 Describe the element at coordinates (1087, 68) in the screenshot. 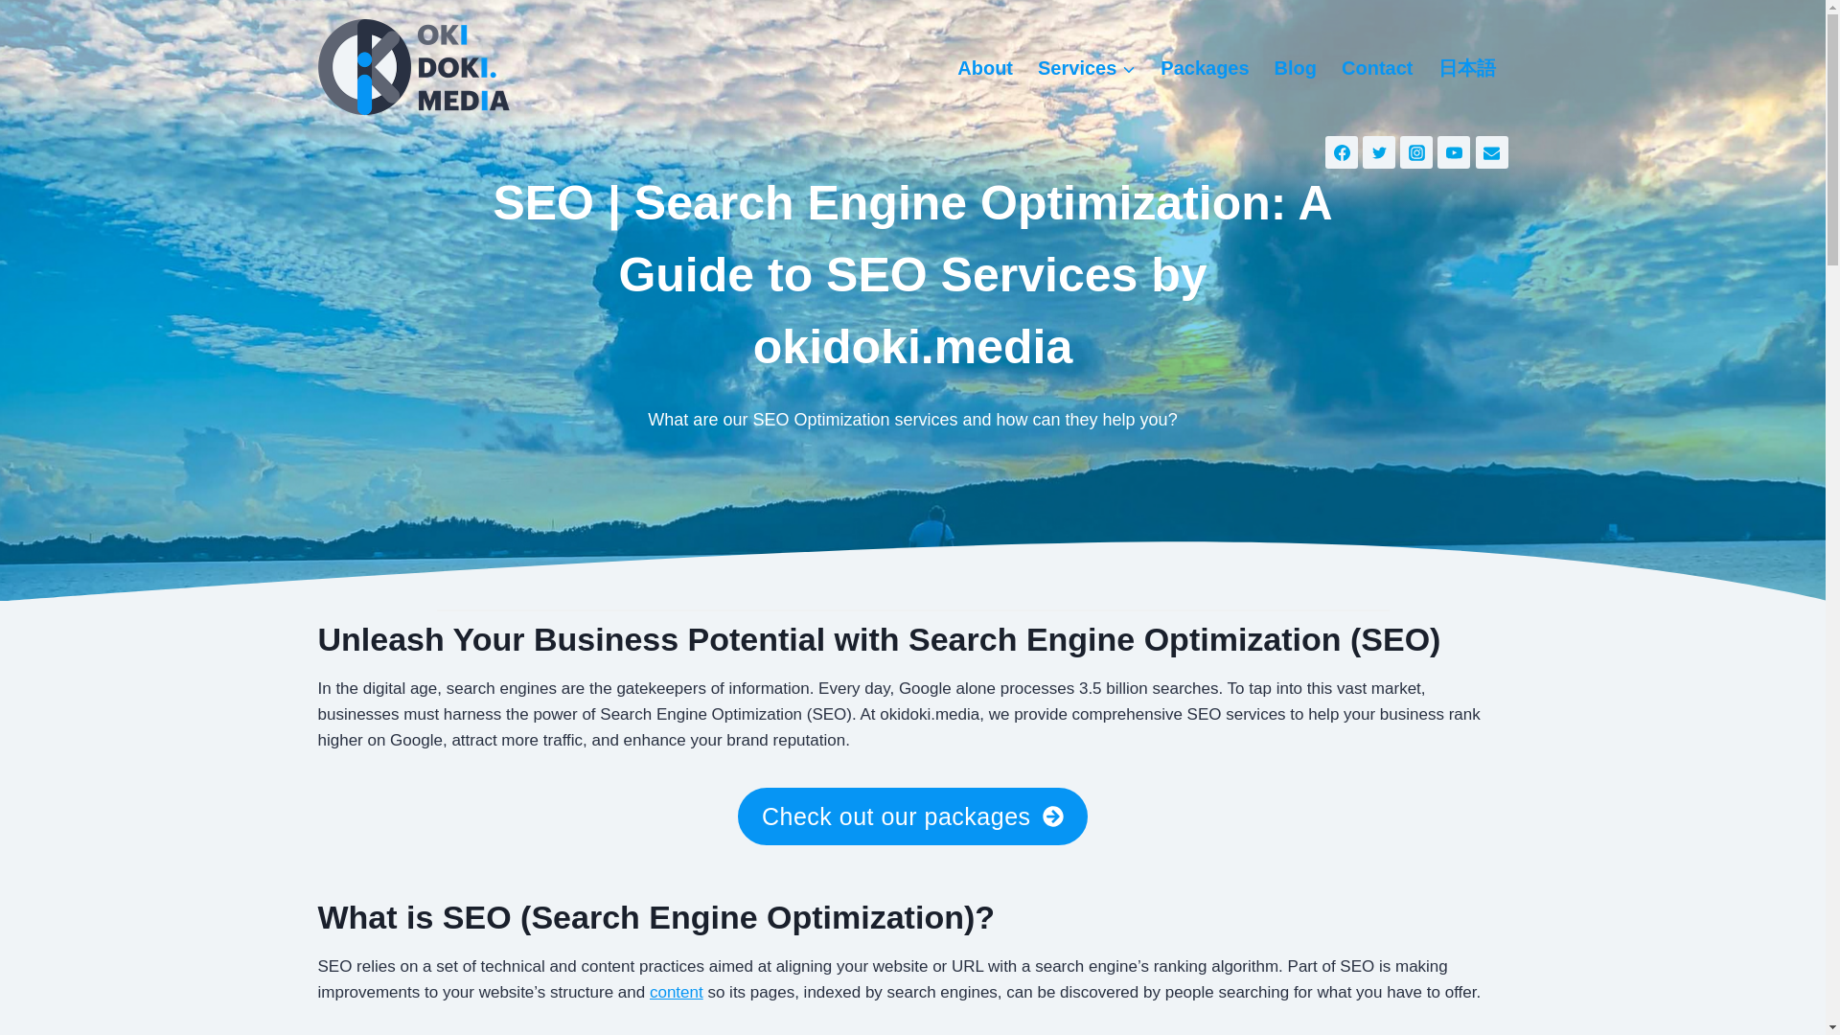

I see `Services` at that location.